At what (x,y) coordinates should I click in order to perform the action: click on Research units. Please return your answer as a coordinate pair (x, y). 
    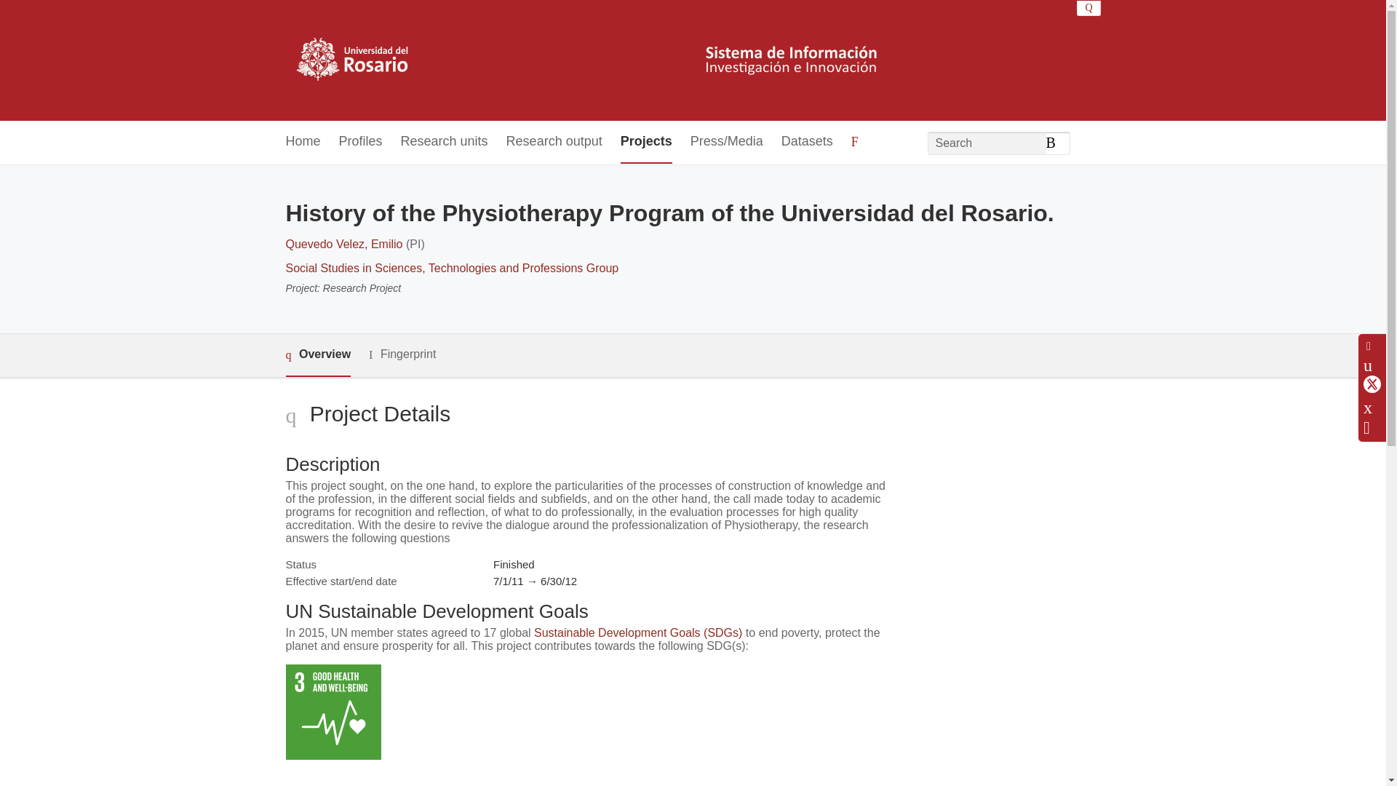
    Looking at the image, I should click on (444, 142).